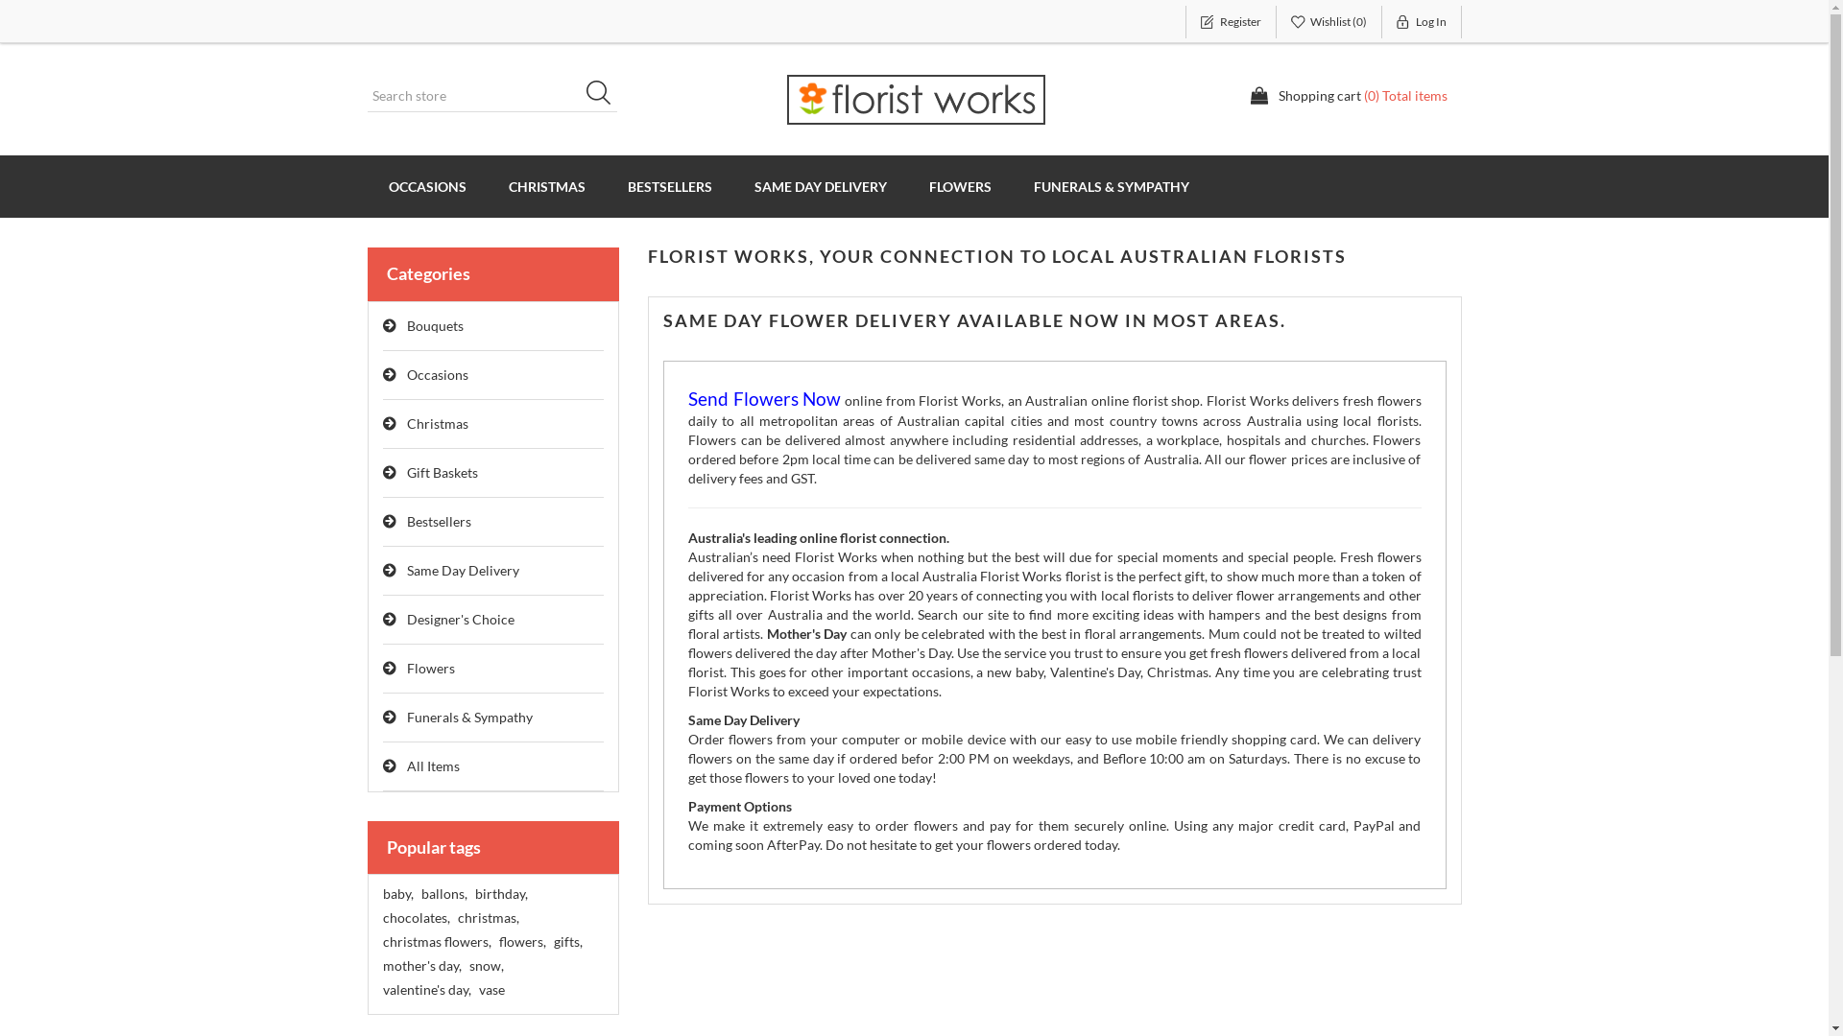  I want to click on FUNERALS & SYMPATHY, so click(1111, 186).